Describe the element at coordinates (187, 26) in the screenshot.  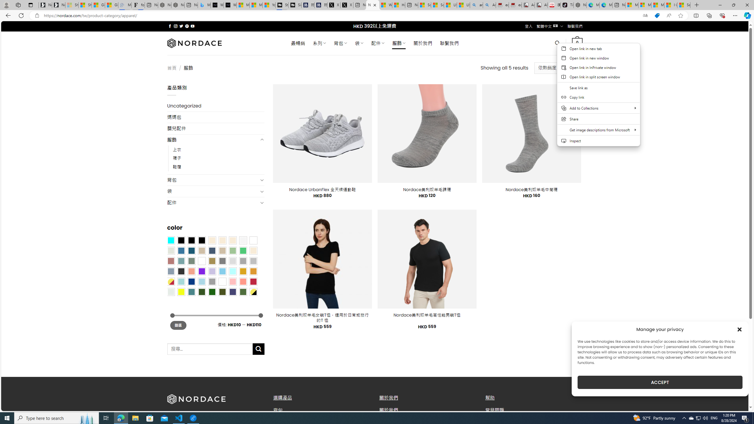
I see `Follow on Pinterest` at that location.